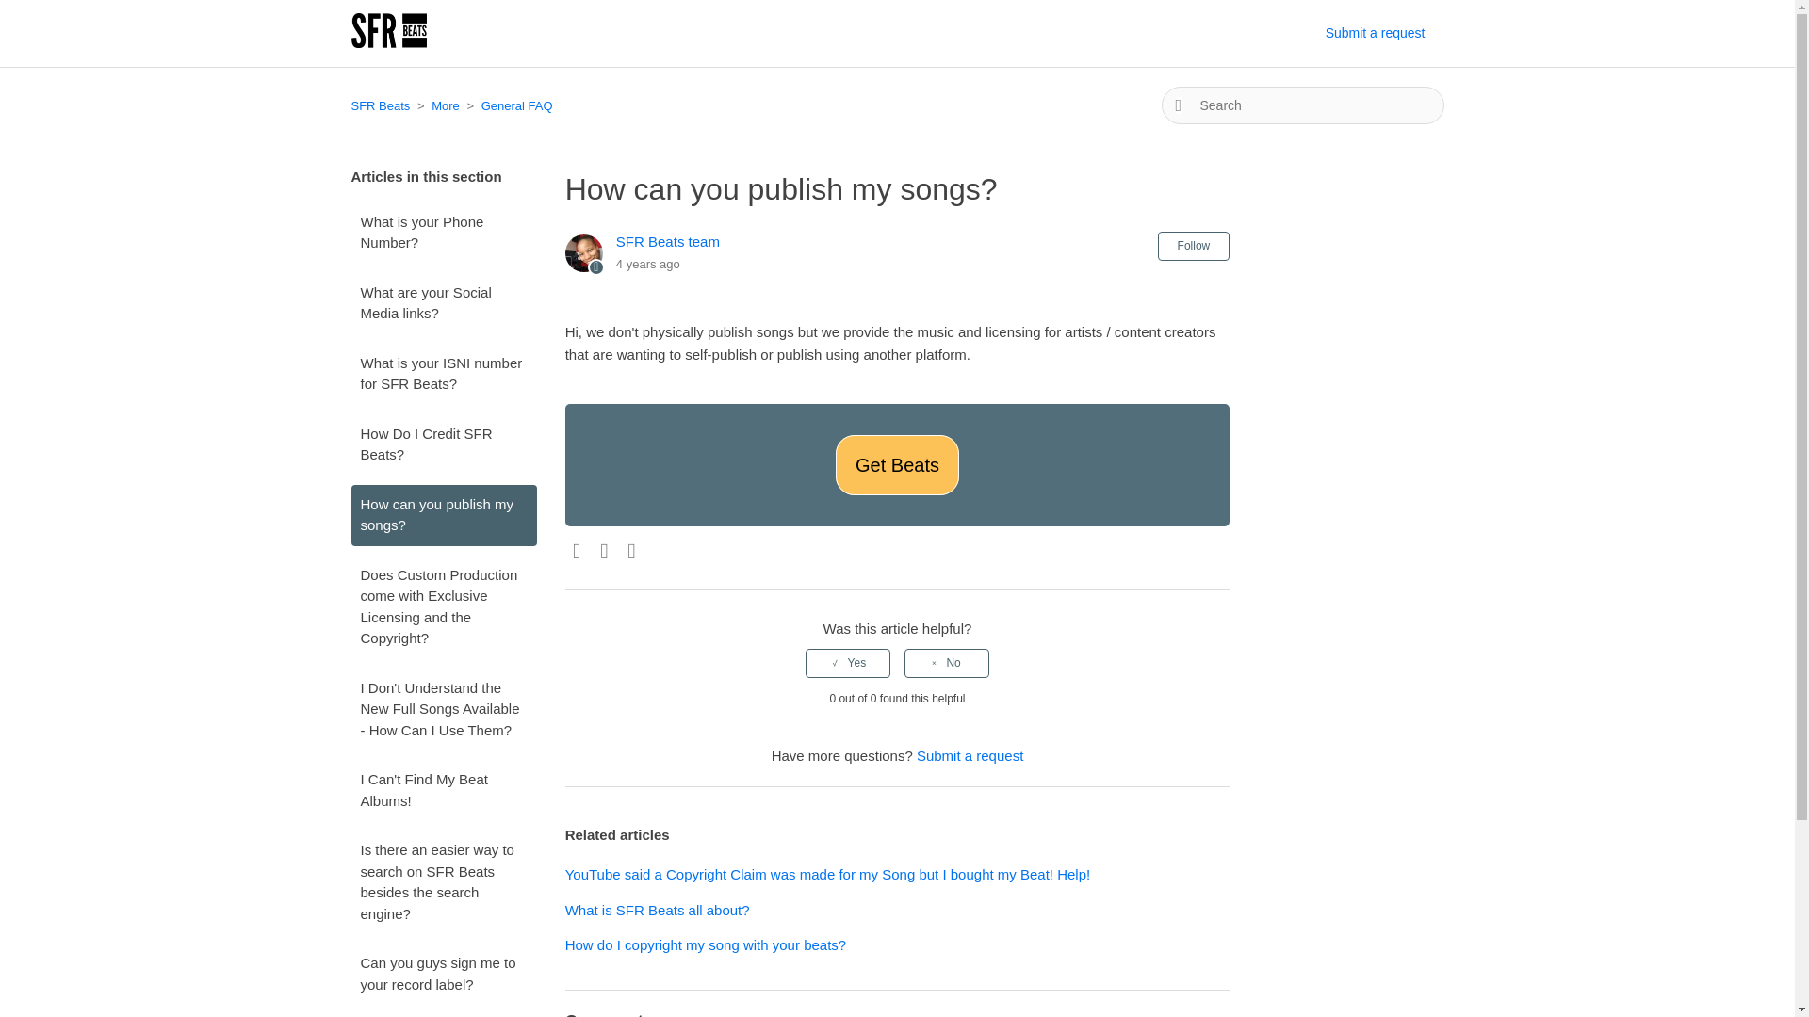 This screenshot has width=1809, height=1017. I want to click on Follow, so click(1193, 246).